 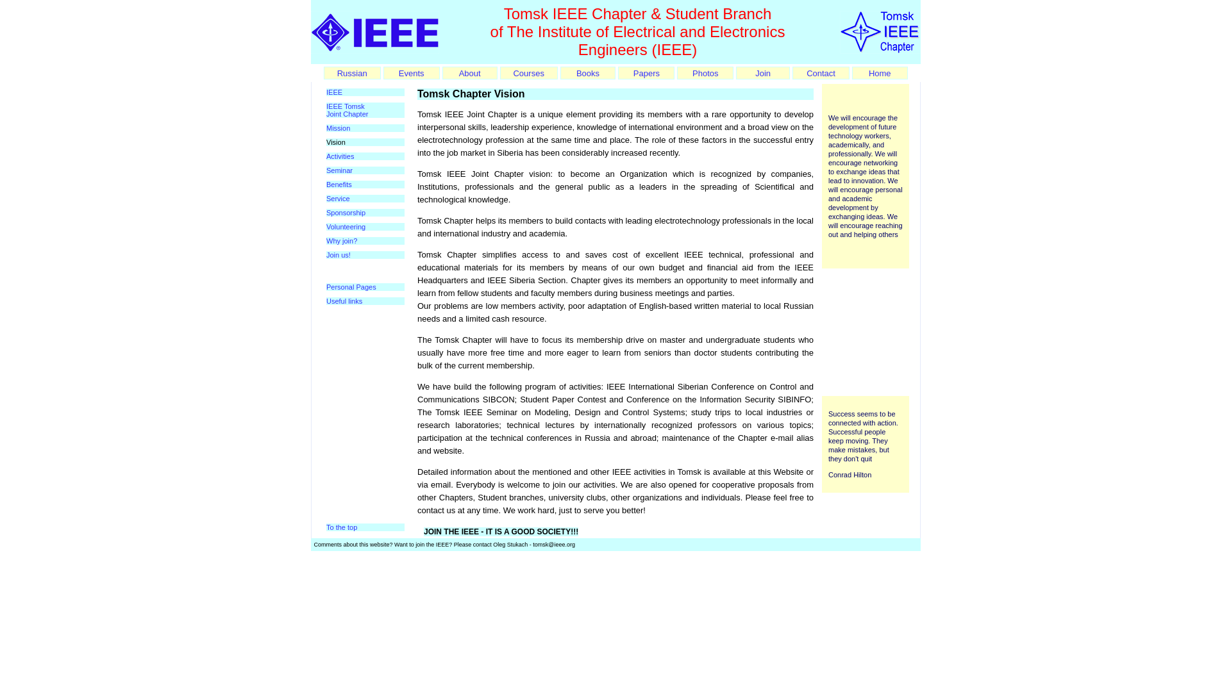 I want to click on Russian, so click(x=352, y=72).